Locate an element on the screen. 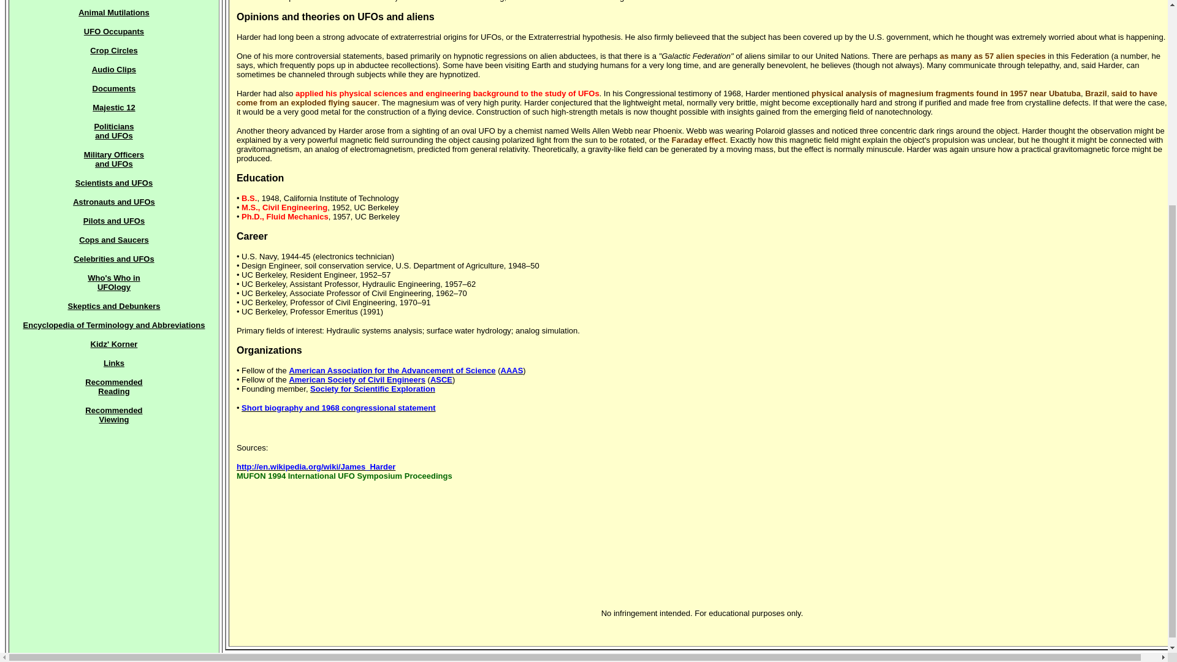  Audio Clips is located at coordinates (113, 283).